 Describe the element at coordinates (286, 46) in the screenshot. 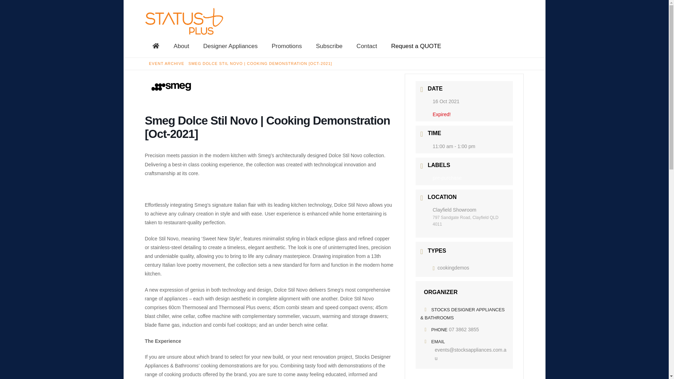

I see `Promotions` at that location.